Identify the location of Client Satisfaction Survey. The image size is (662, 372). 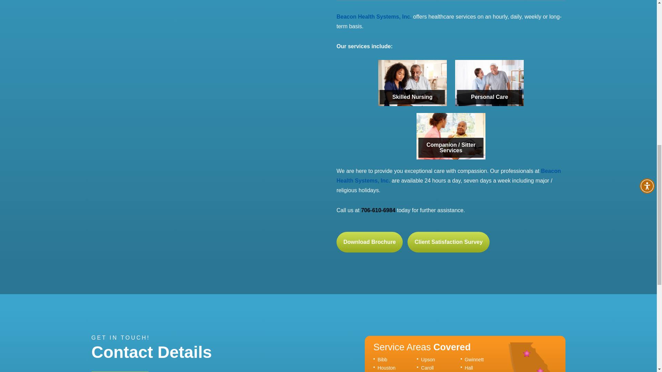
(448, 242).